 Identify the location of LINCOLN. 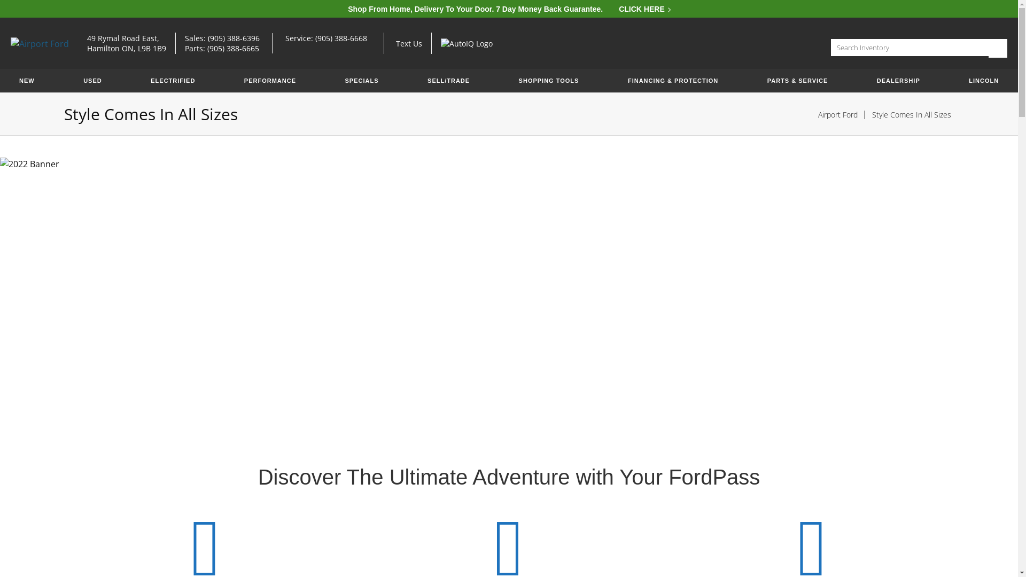
(984, 81).